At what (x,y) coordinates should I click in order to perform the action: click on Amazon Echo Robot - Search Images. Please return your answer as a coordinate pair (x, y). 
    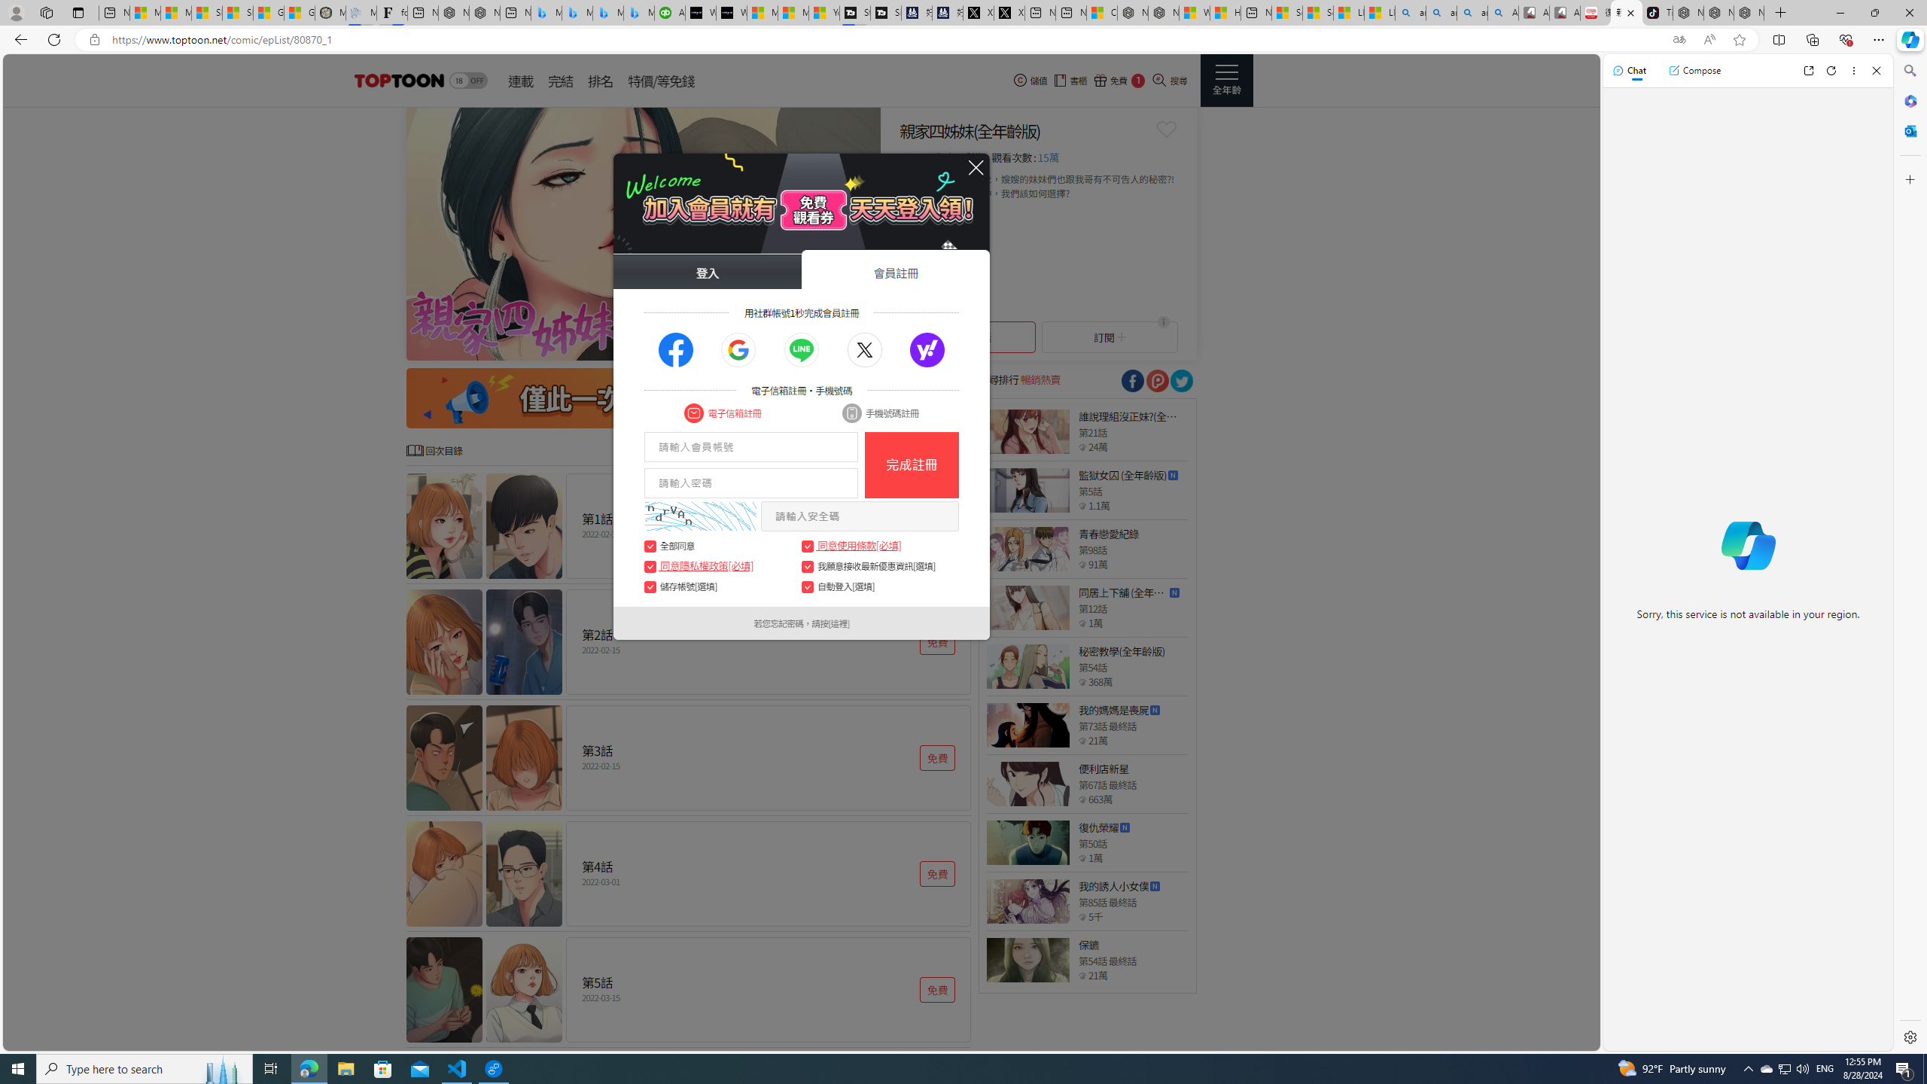
    Looking at the image, I should click on (1502, 13).